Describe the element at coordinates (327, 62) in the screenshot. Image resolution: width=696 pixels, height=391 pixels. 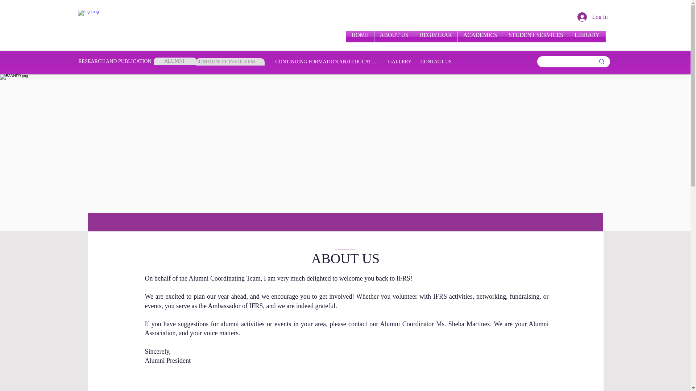
I see `CONTINUING FORMATION AND EDUCATION` at that location.